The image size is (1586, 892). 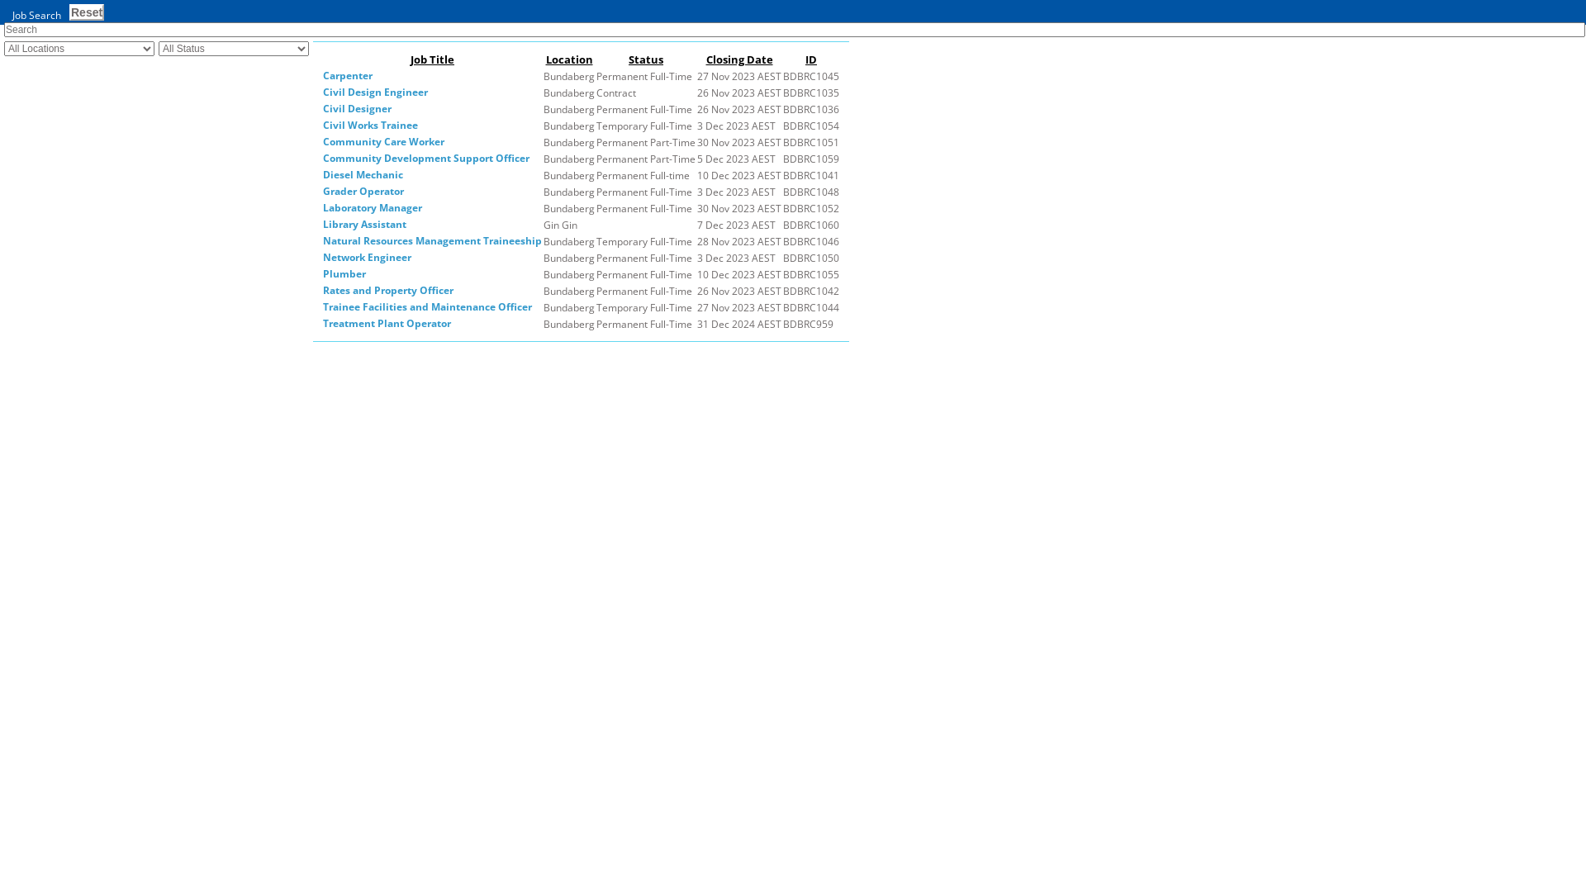 What do you see at coordinates (646, 59) in the screenshot?
I see `Status` at bounding box center [646, 59].